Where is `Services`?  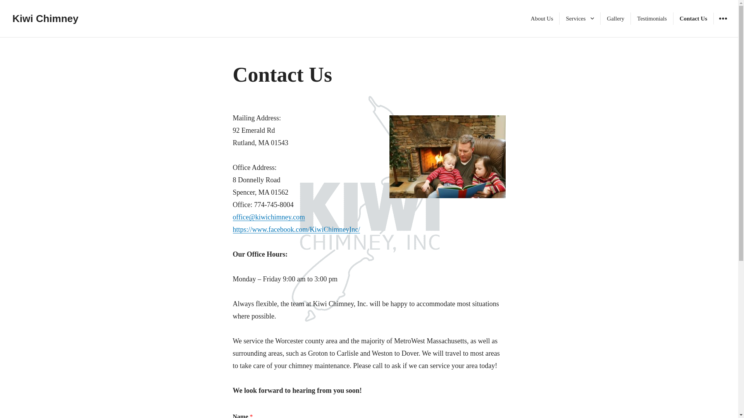
Services is located at coordinates (580, 19).